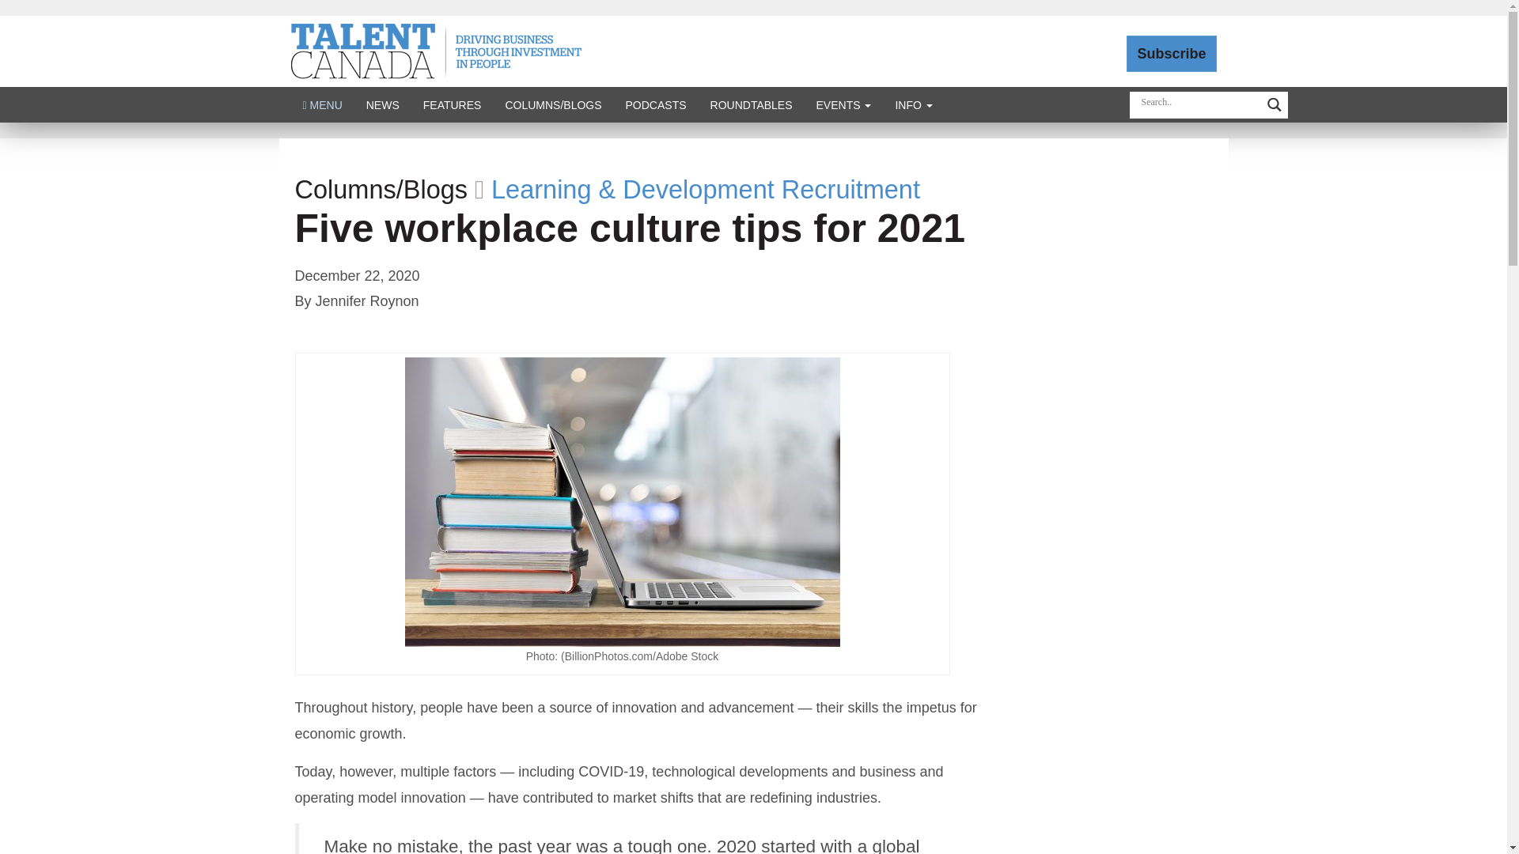 The image size is (1519, 854). I want to click on EVENTS, so click(844, 104).